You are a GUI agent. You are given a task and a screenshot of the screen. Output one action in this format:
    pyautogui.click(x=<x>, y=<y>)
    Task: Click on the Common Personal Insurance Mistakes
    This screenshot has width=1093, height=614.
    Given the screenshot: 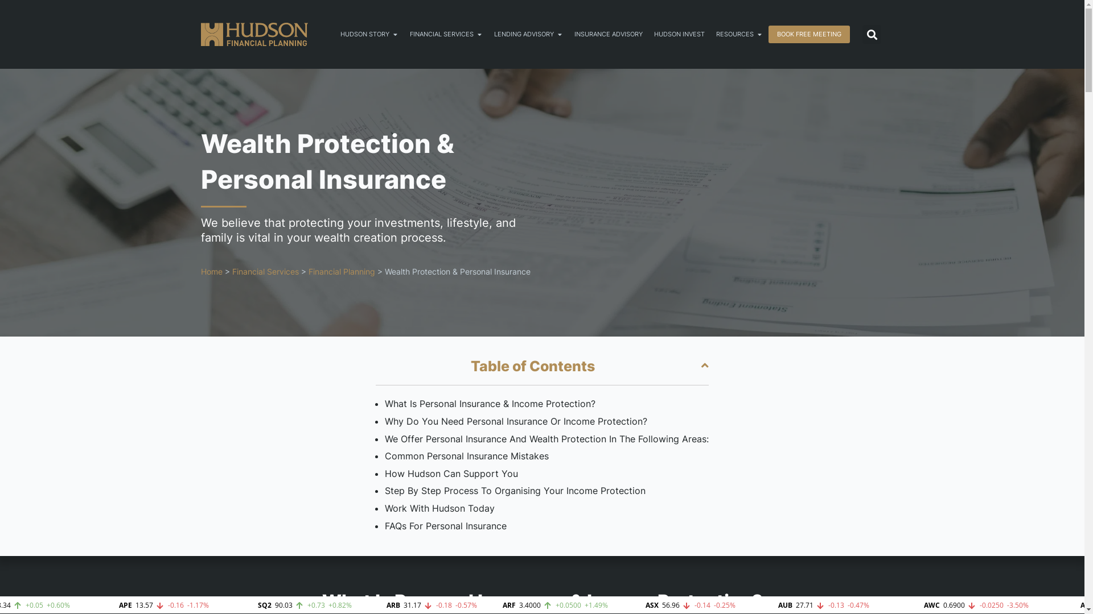 What is the action you would take?
    pyautogui.click(x=467, y=456)
    